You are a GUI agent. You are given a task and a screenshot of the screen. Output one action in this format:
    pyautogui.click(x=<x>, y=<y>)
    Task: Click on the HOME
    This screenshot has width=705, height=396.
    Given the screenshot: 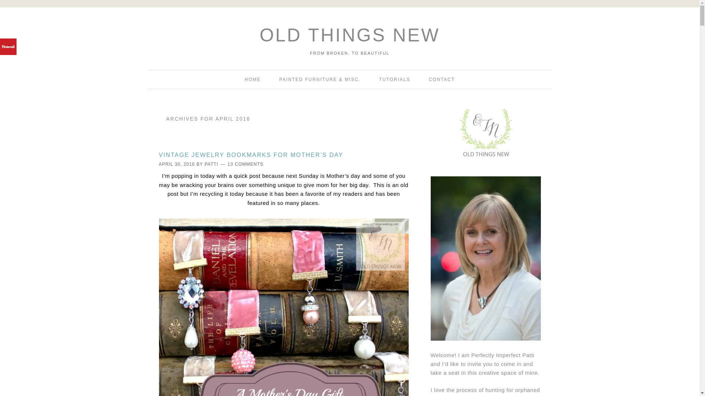 What is the action you would take?
    pyautogui.click(x=252, y=79)
    